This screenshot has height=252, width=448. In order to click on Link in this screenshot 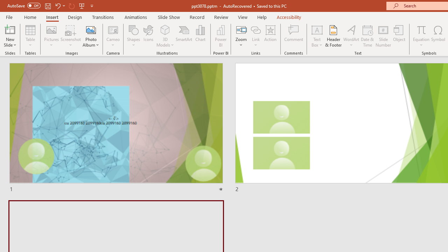, I will do `click(256, 36)`.